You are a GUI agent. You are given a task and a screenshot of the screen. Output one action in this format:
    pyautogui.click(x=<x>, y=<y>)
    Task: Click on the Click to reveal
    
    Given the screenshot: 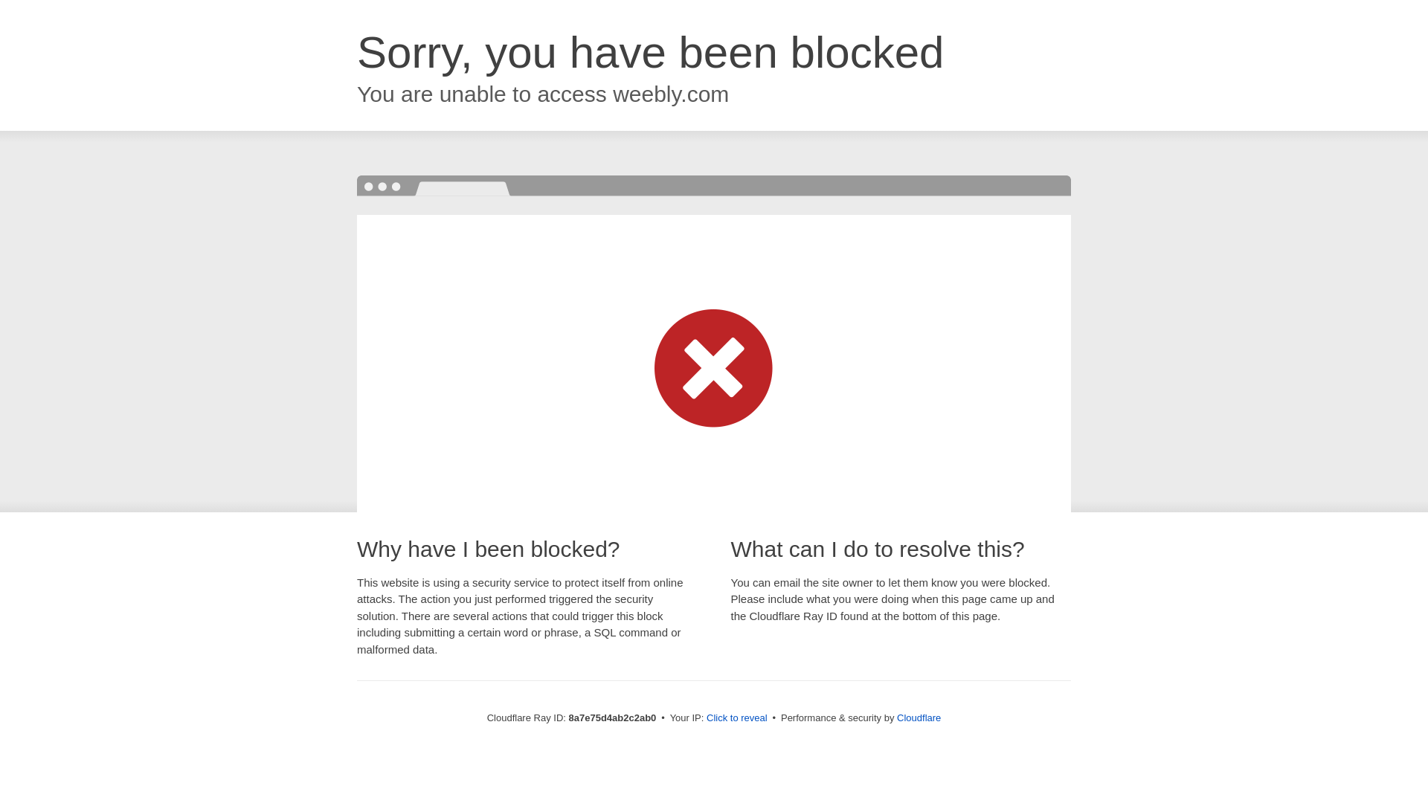 What is the action you would take?
    pyautogui.click(x=737, y=718)
    